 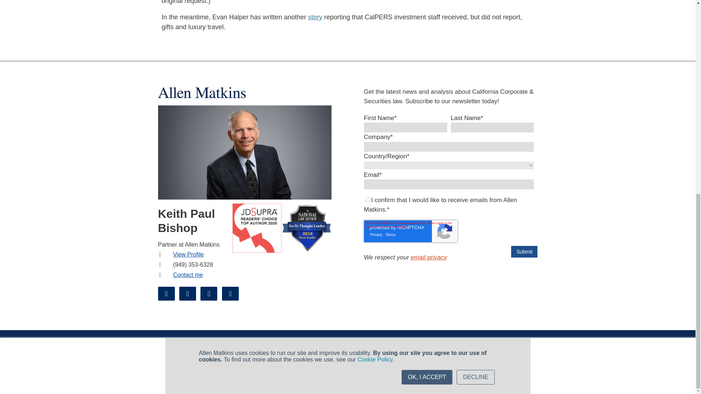 What do you see at coordinates (209, 294) in the screenshot?
I see `Twitter` at bounding box center [209, 294].